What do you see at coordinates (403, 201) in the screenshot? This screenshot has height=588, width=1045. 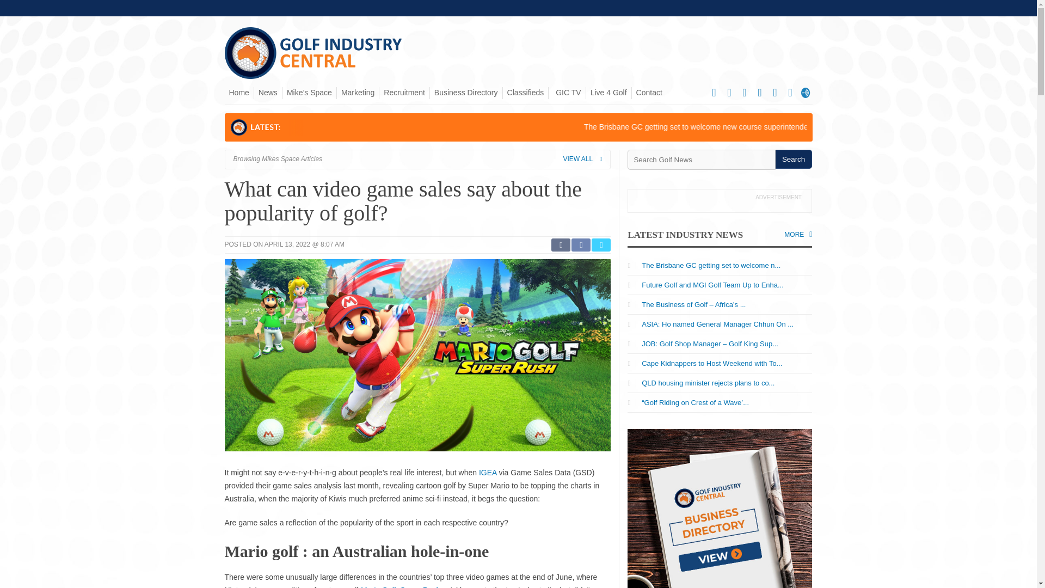 I see `What can video game sales say about the popularity of golf?` at bounding box center [403, 201].